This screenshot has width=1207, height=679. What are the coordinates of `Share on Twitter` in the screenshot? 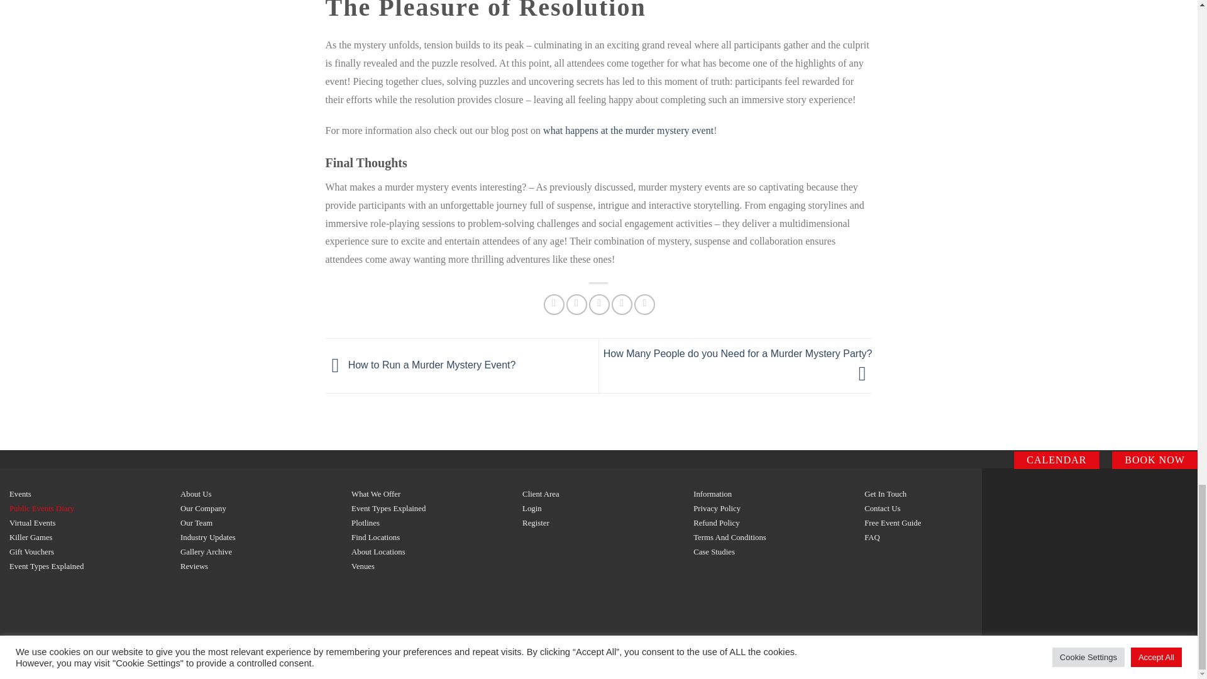 It's located at (576, 304).